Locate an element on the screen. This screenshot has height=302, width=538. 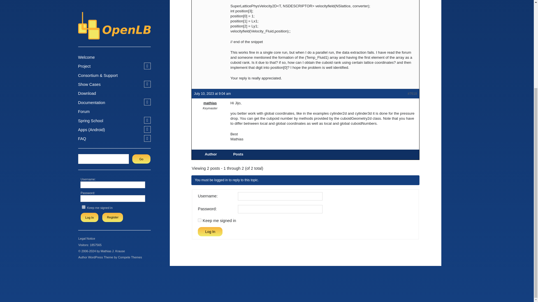
Go is located at coordinates (141, 38).